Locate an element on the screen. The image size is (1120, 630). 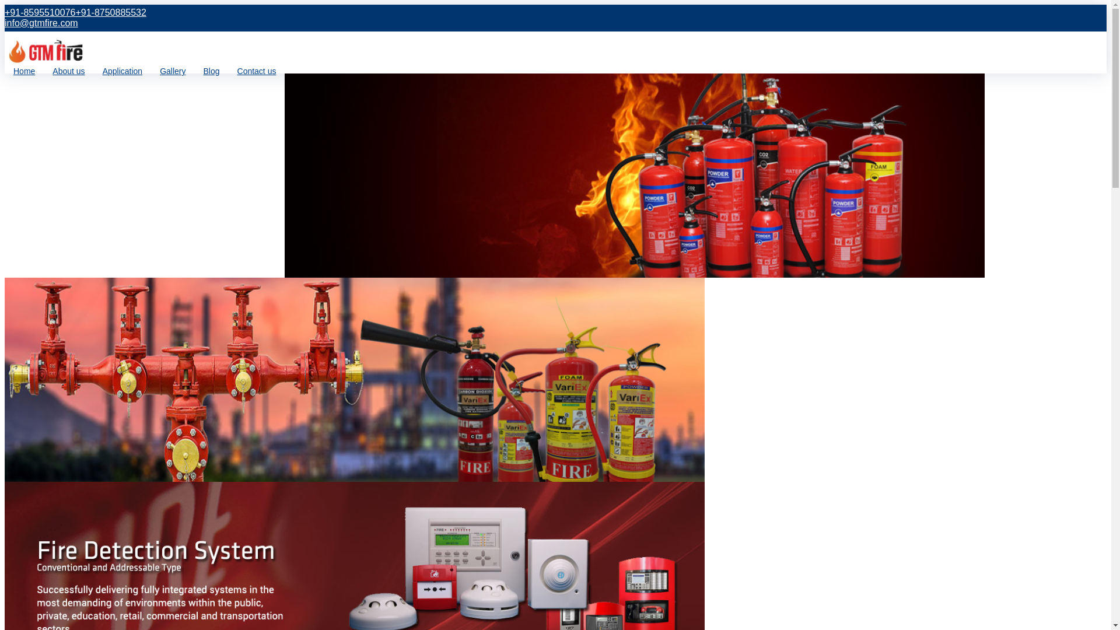
Home is located at coordinates (23, 71).